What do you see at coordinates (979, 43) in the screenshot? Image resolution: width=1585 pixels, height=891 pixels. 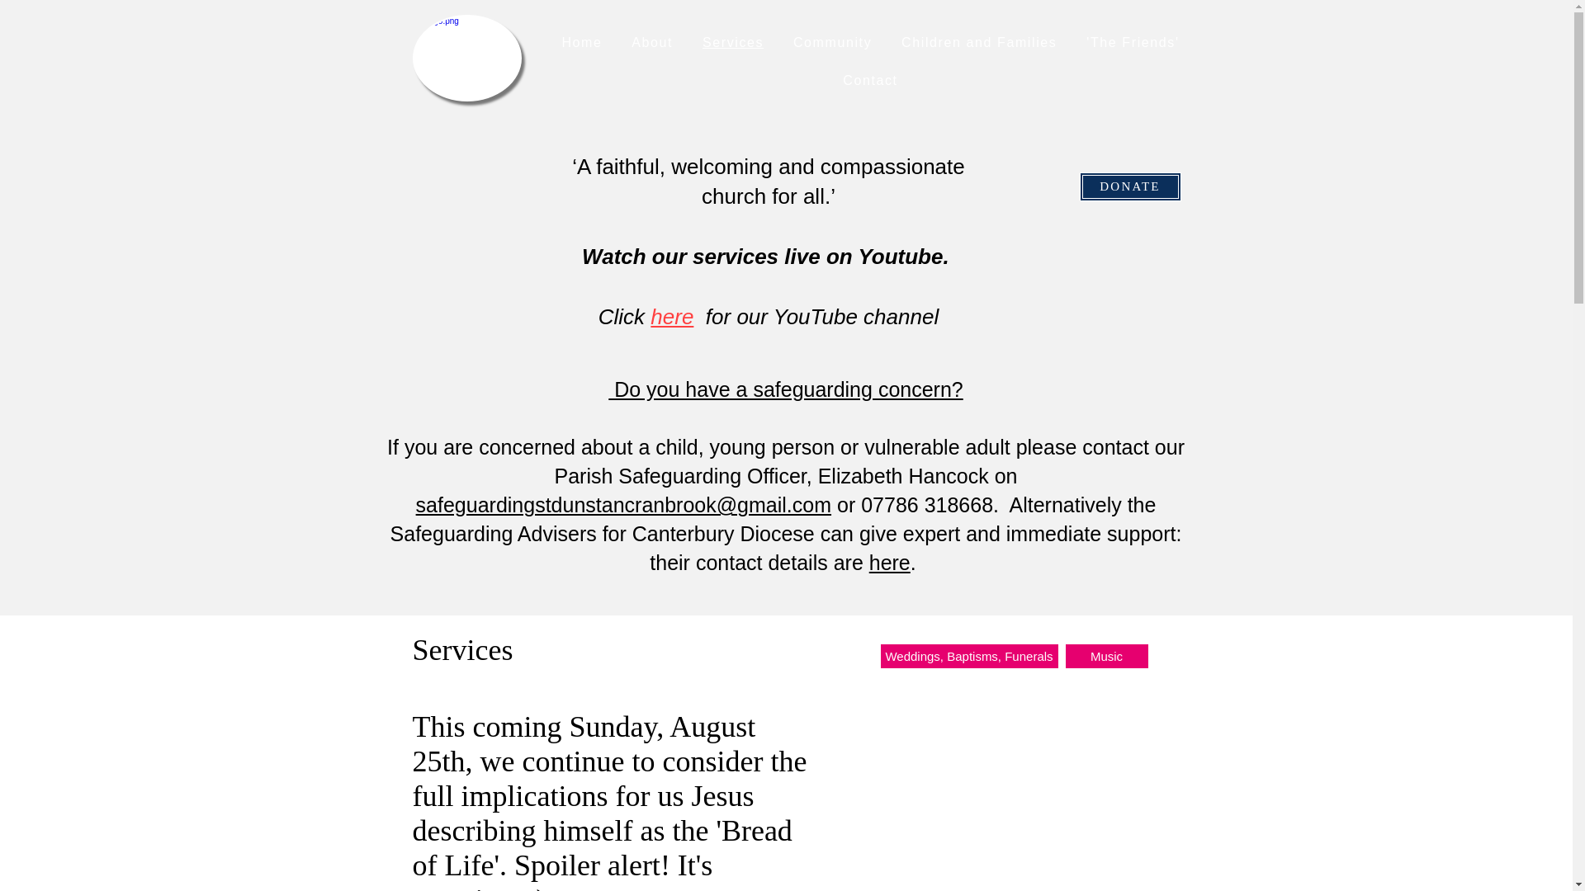 I see `Children and Families` at bounding box center [979, 43].